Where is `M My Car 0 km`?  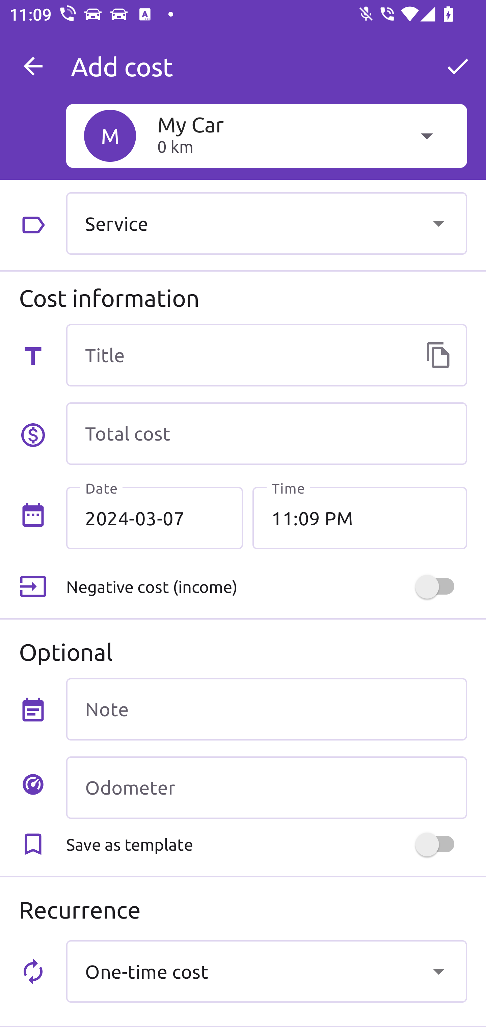
M My Car 0 km is located at coordinates (266, 135).